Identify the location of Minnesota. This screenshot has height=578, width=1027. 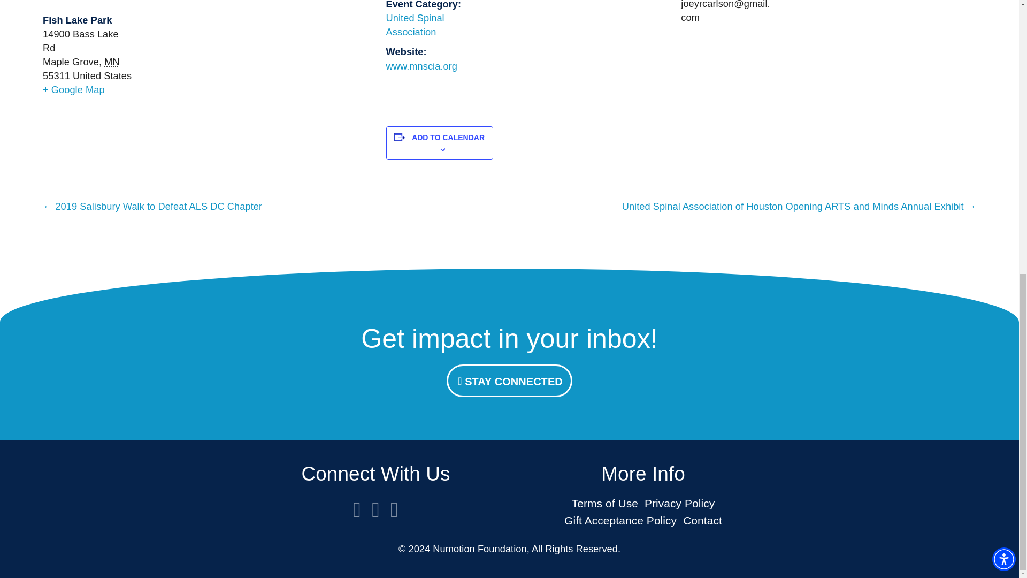
(111, 62).